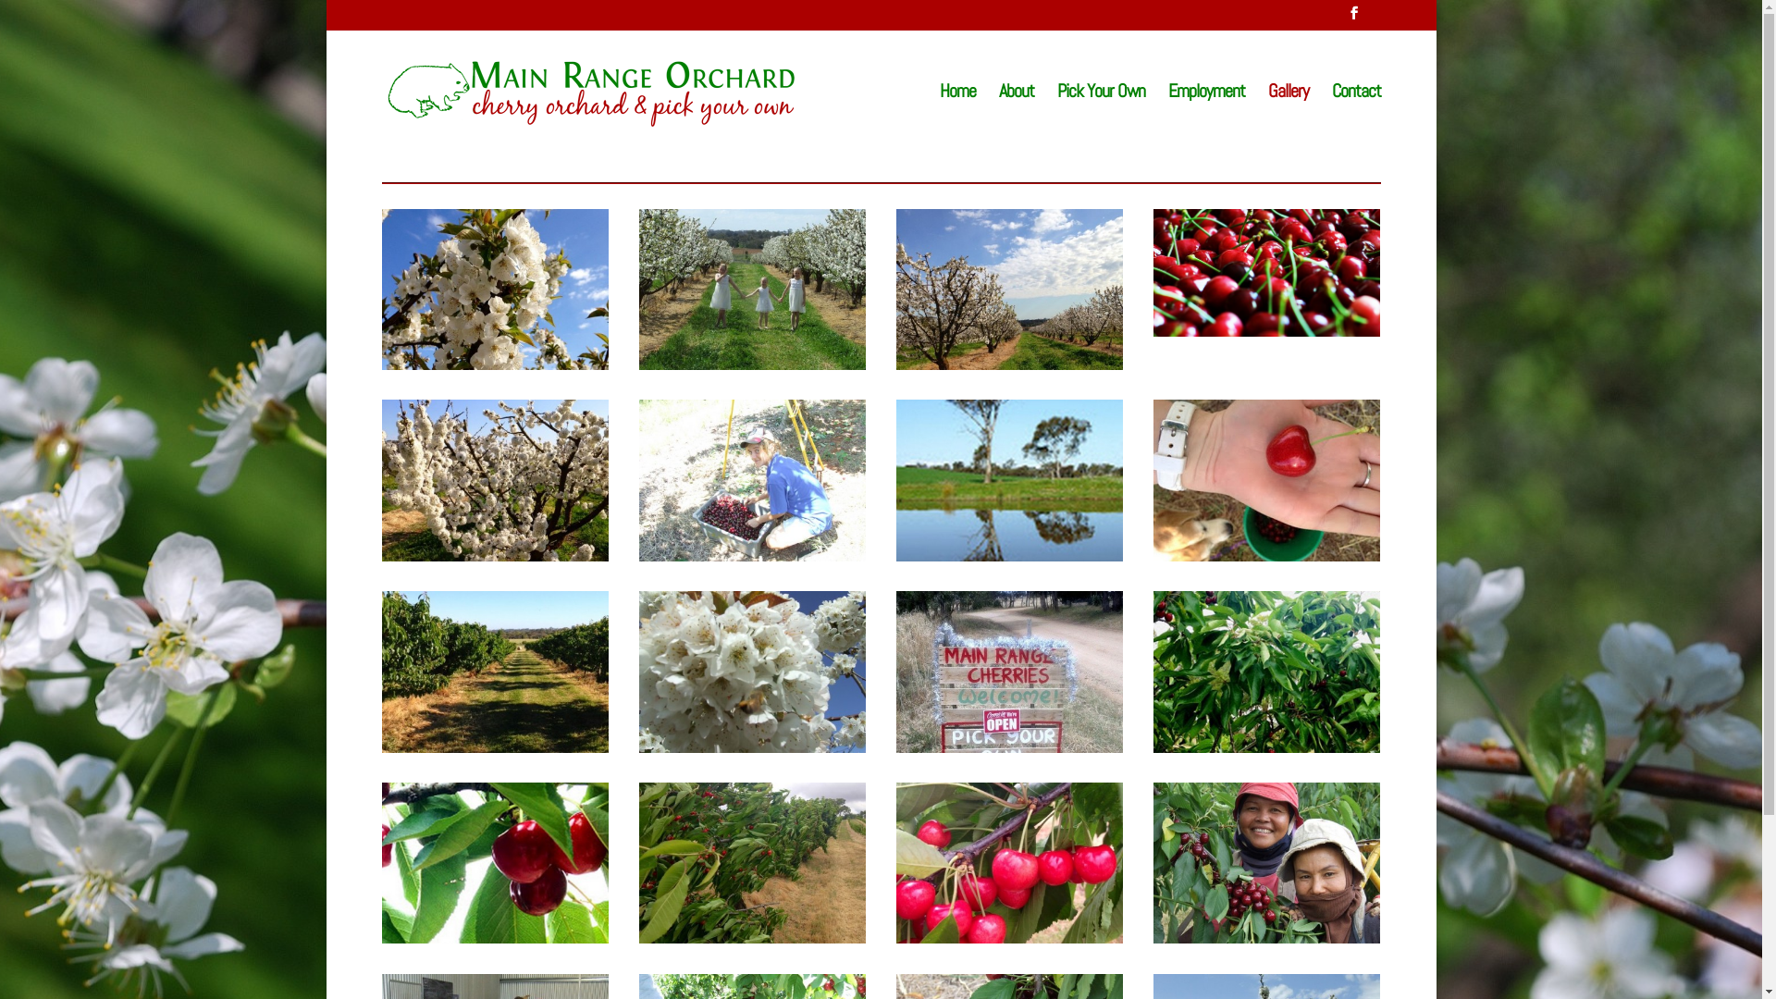 The image size is (1776, 999). I want to click on MainRangeOrchard1, so click(495, 364).